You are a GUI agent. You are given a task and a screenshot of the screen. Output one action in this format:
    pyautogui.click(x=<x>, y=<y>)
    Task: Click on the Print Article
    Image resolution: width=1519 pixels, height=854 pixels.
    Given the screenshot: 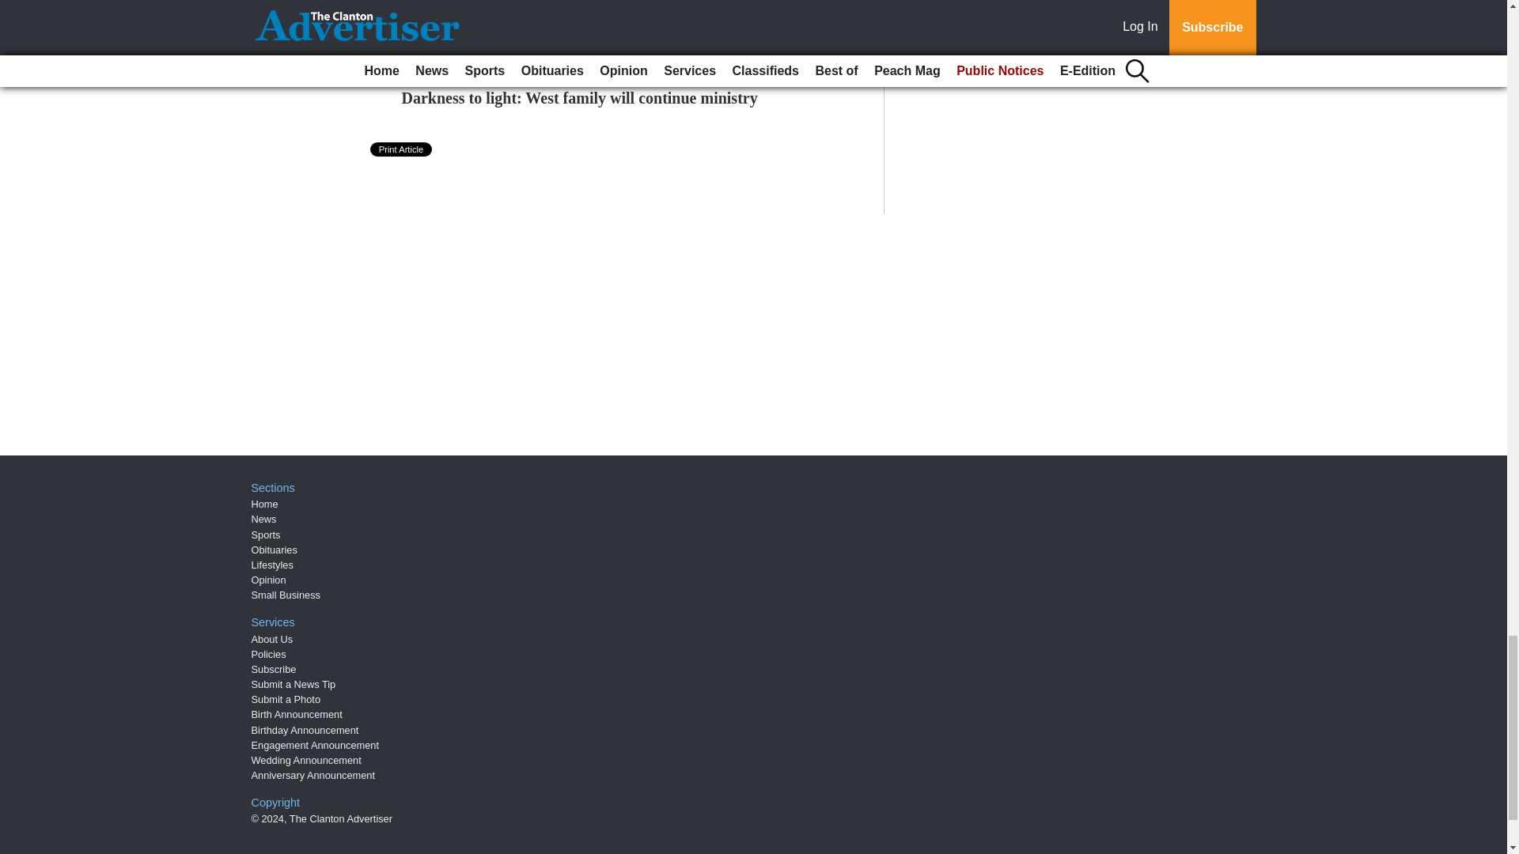 What is the action you would take?
    pyautogui.click(x=402, y=149)
    